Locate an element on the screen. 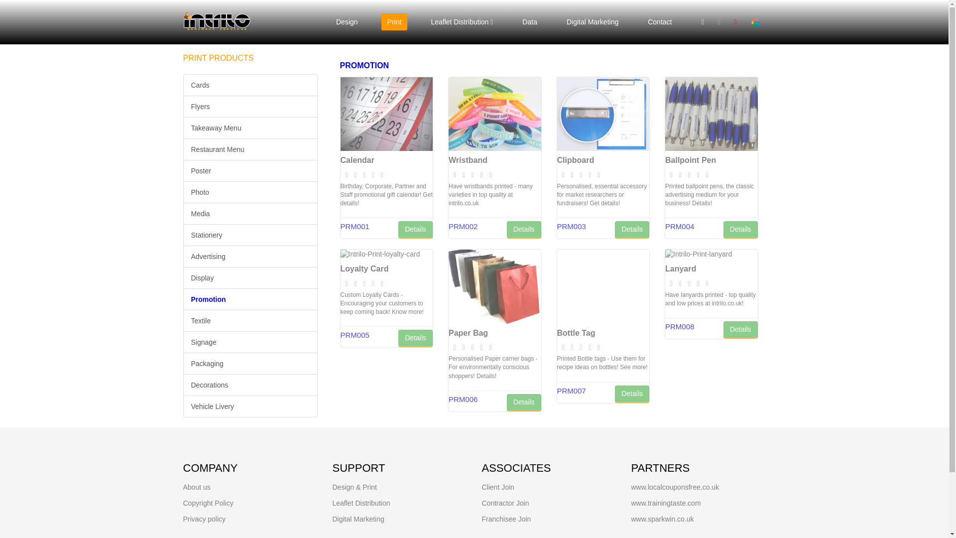 Image resolution: width=956 pixels, height=538 pixels. Details is located at coordinates (631, 230).